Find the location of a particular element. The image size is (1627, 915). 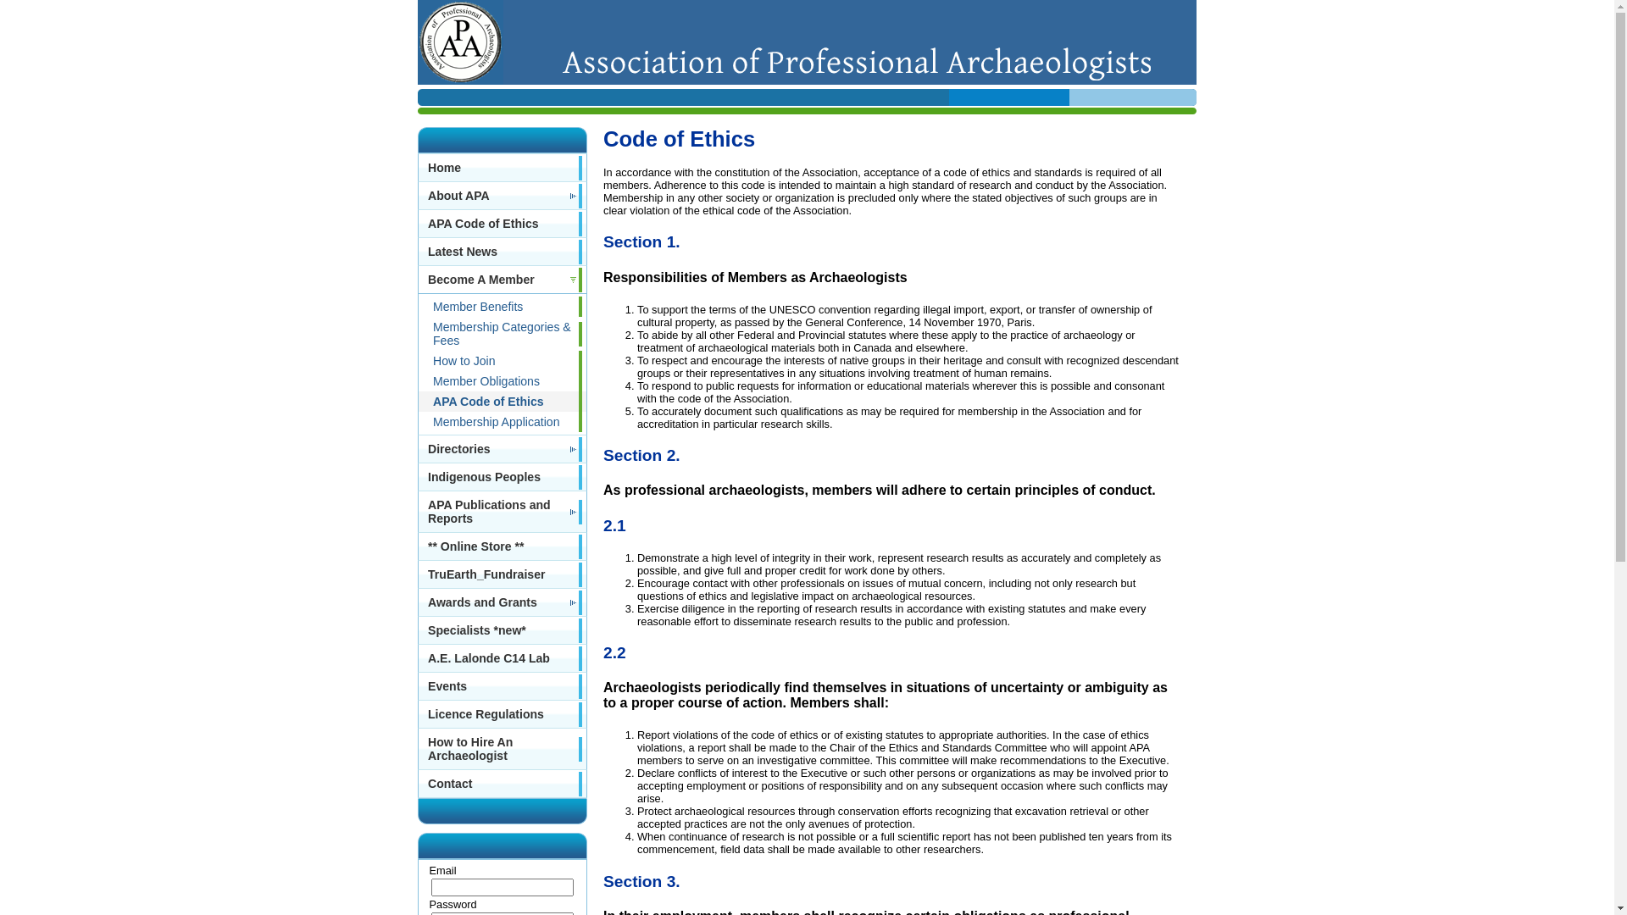

Membership Application is located at coordinates (502, 422).